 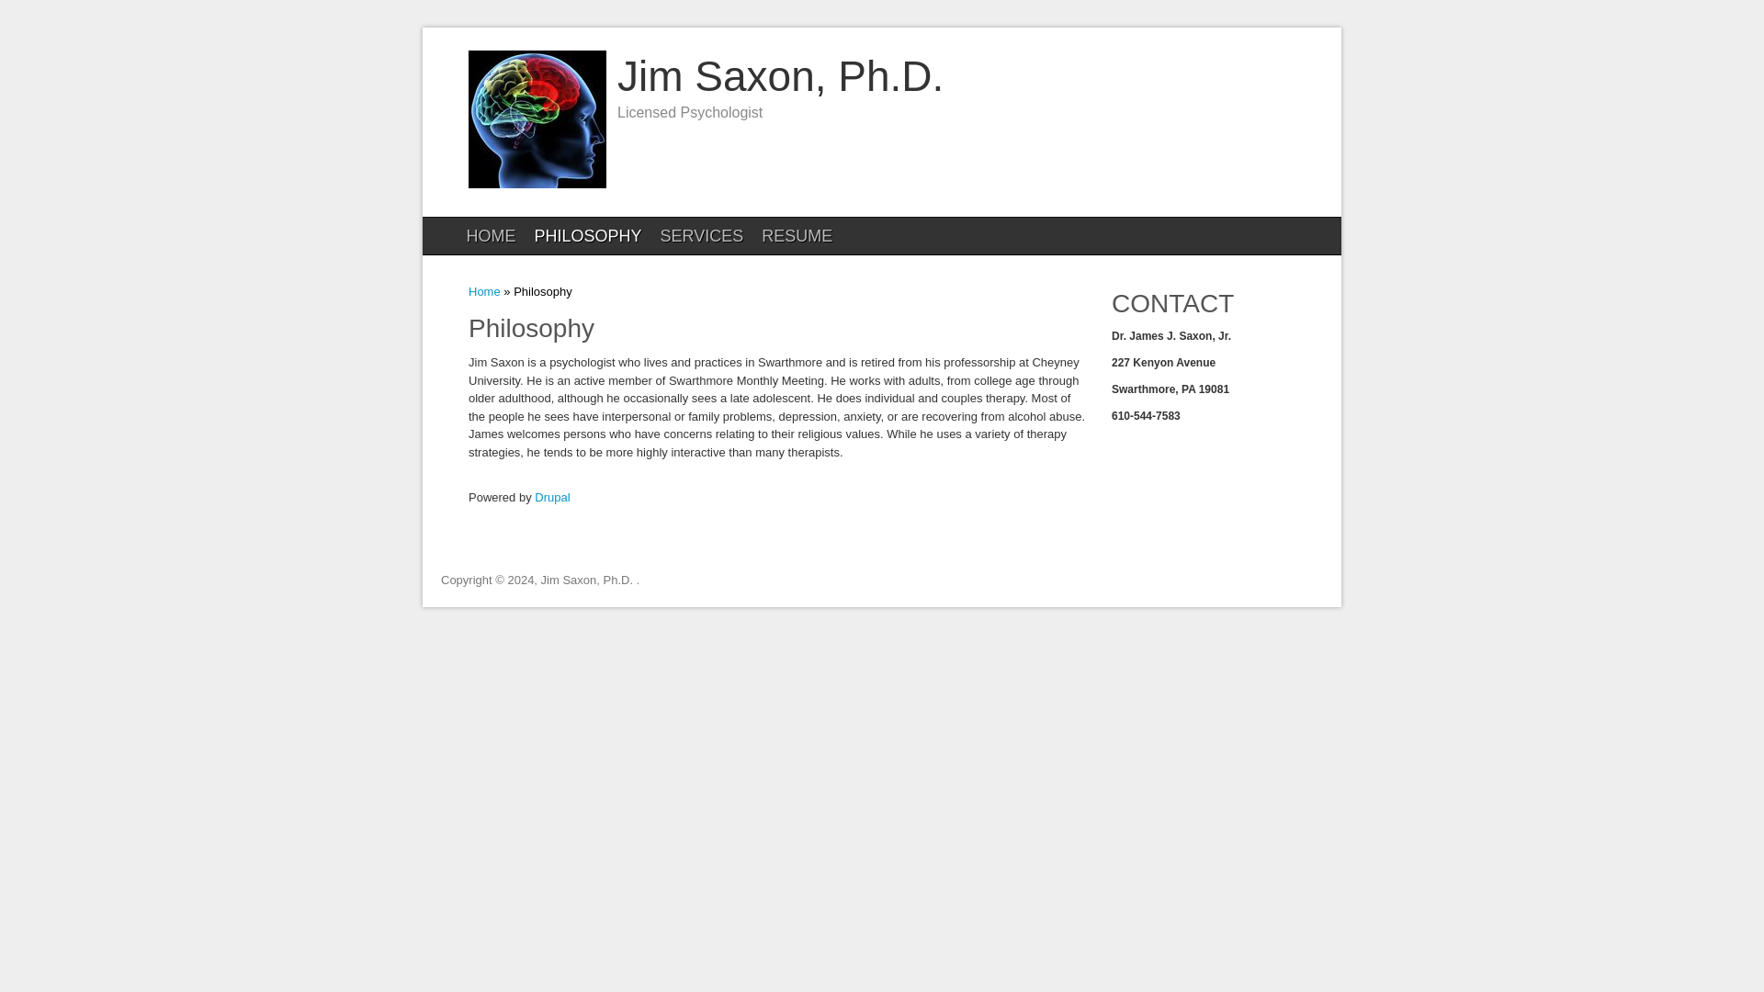 I want to click on Therapeutic Services, so click(x=702, y=235).